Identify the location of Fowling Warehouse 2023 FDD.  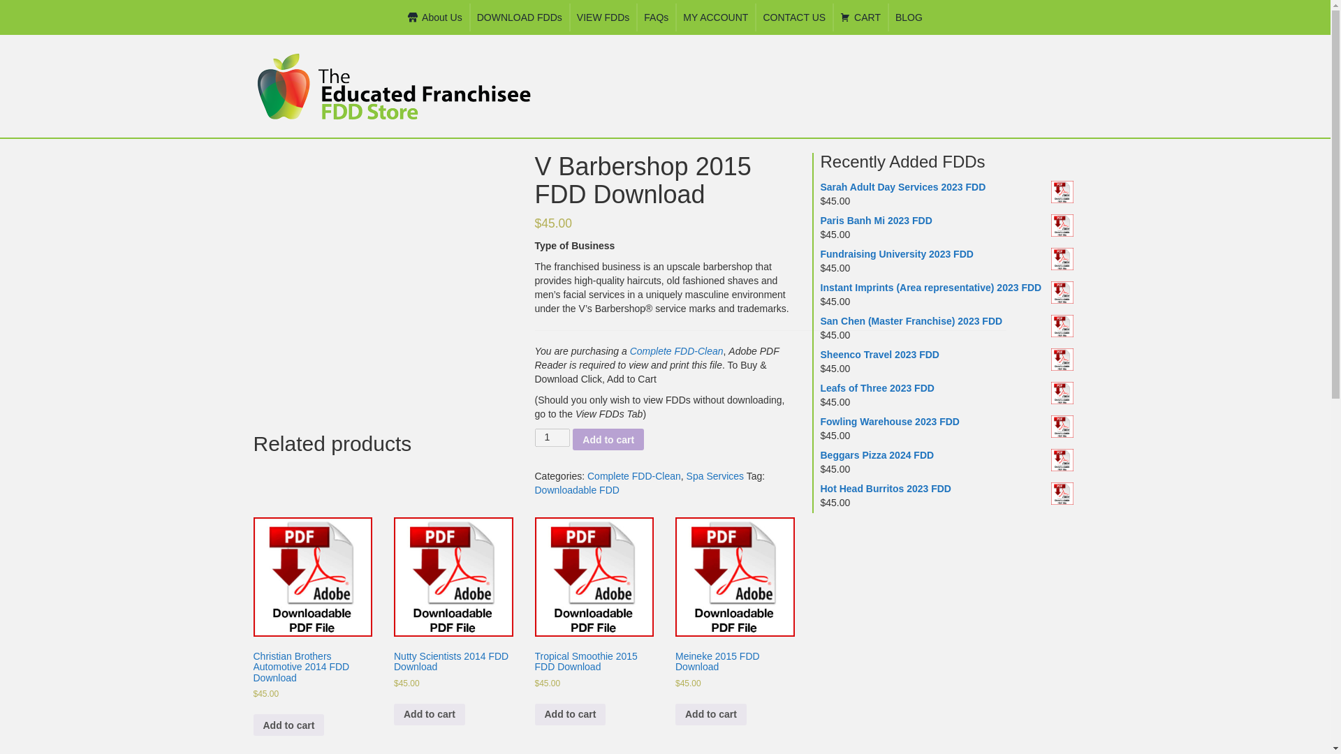
(946, 422).